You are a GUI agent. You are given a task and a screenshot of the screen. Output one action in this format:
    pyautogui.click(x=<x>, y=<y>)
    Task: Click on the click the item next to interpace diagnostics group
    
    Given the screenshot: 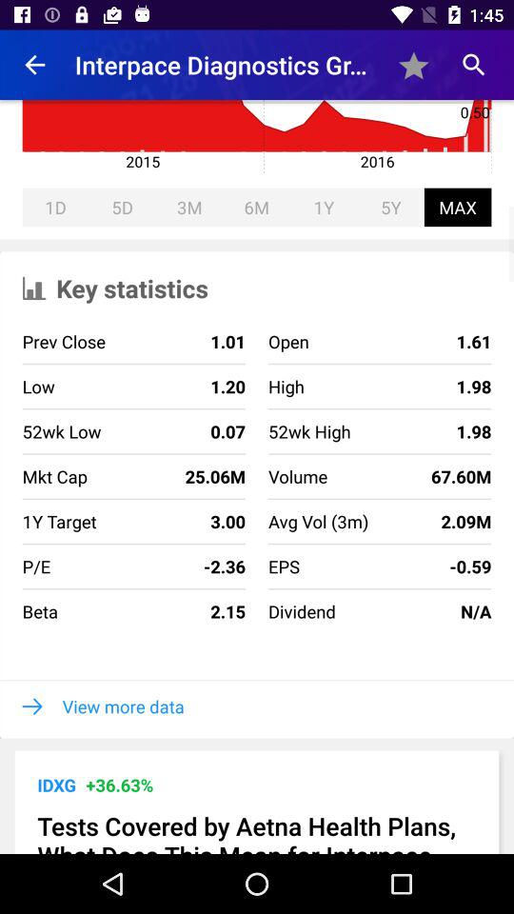 What is the action you would take?
    pyautogui.click(x=34, y=65)
    